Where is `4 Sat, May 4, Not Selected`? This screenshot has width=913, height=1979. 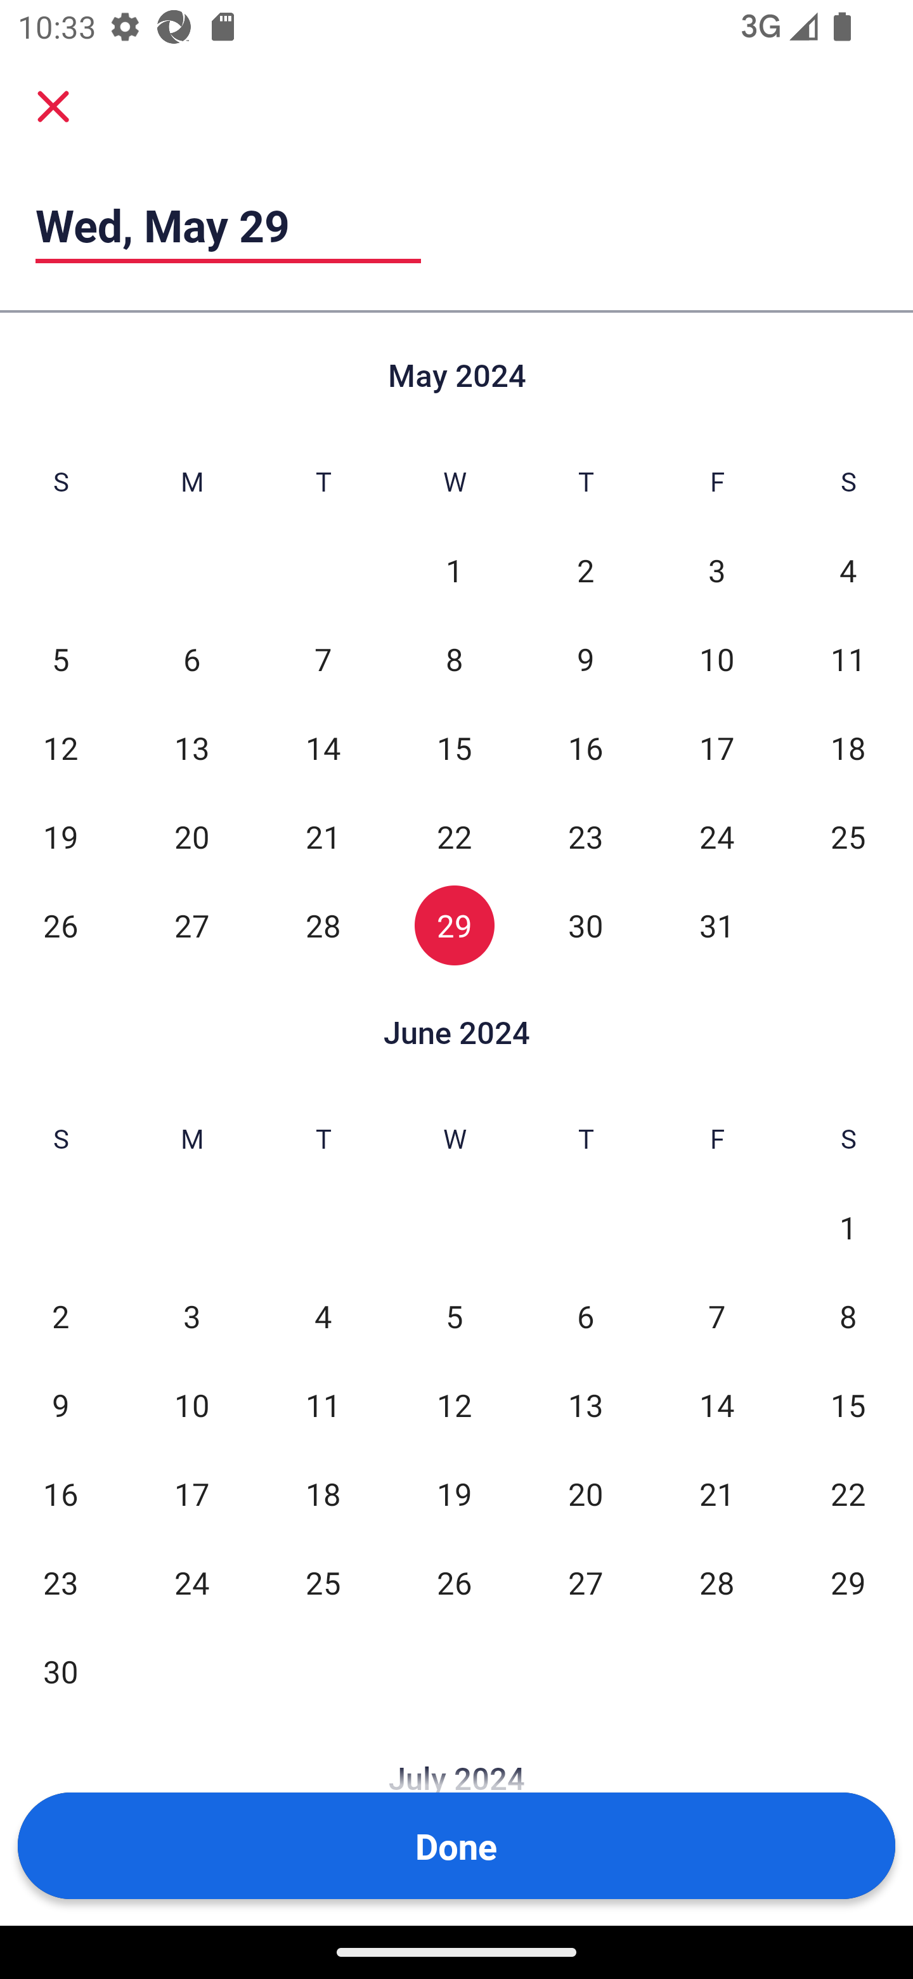 4 Sat, May 4, Not Selected is located at coordinates (848, 571).